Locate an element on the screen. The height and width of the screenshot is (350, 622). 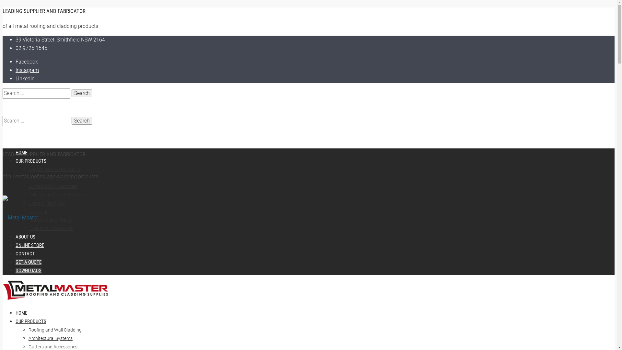
Fasteners and Fixings is located at coordinates (51, 220).